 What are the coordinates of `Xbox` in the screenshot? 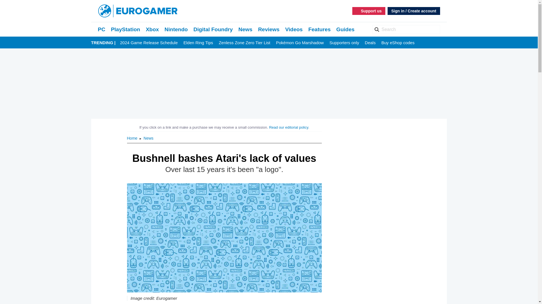 It's located at (152, 29).